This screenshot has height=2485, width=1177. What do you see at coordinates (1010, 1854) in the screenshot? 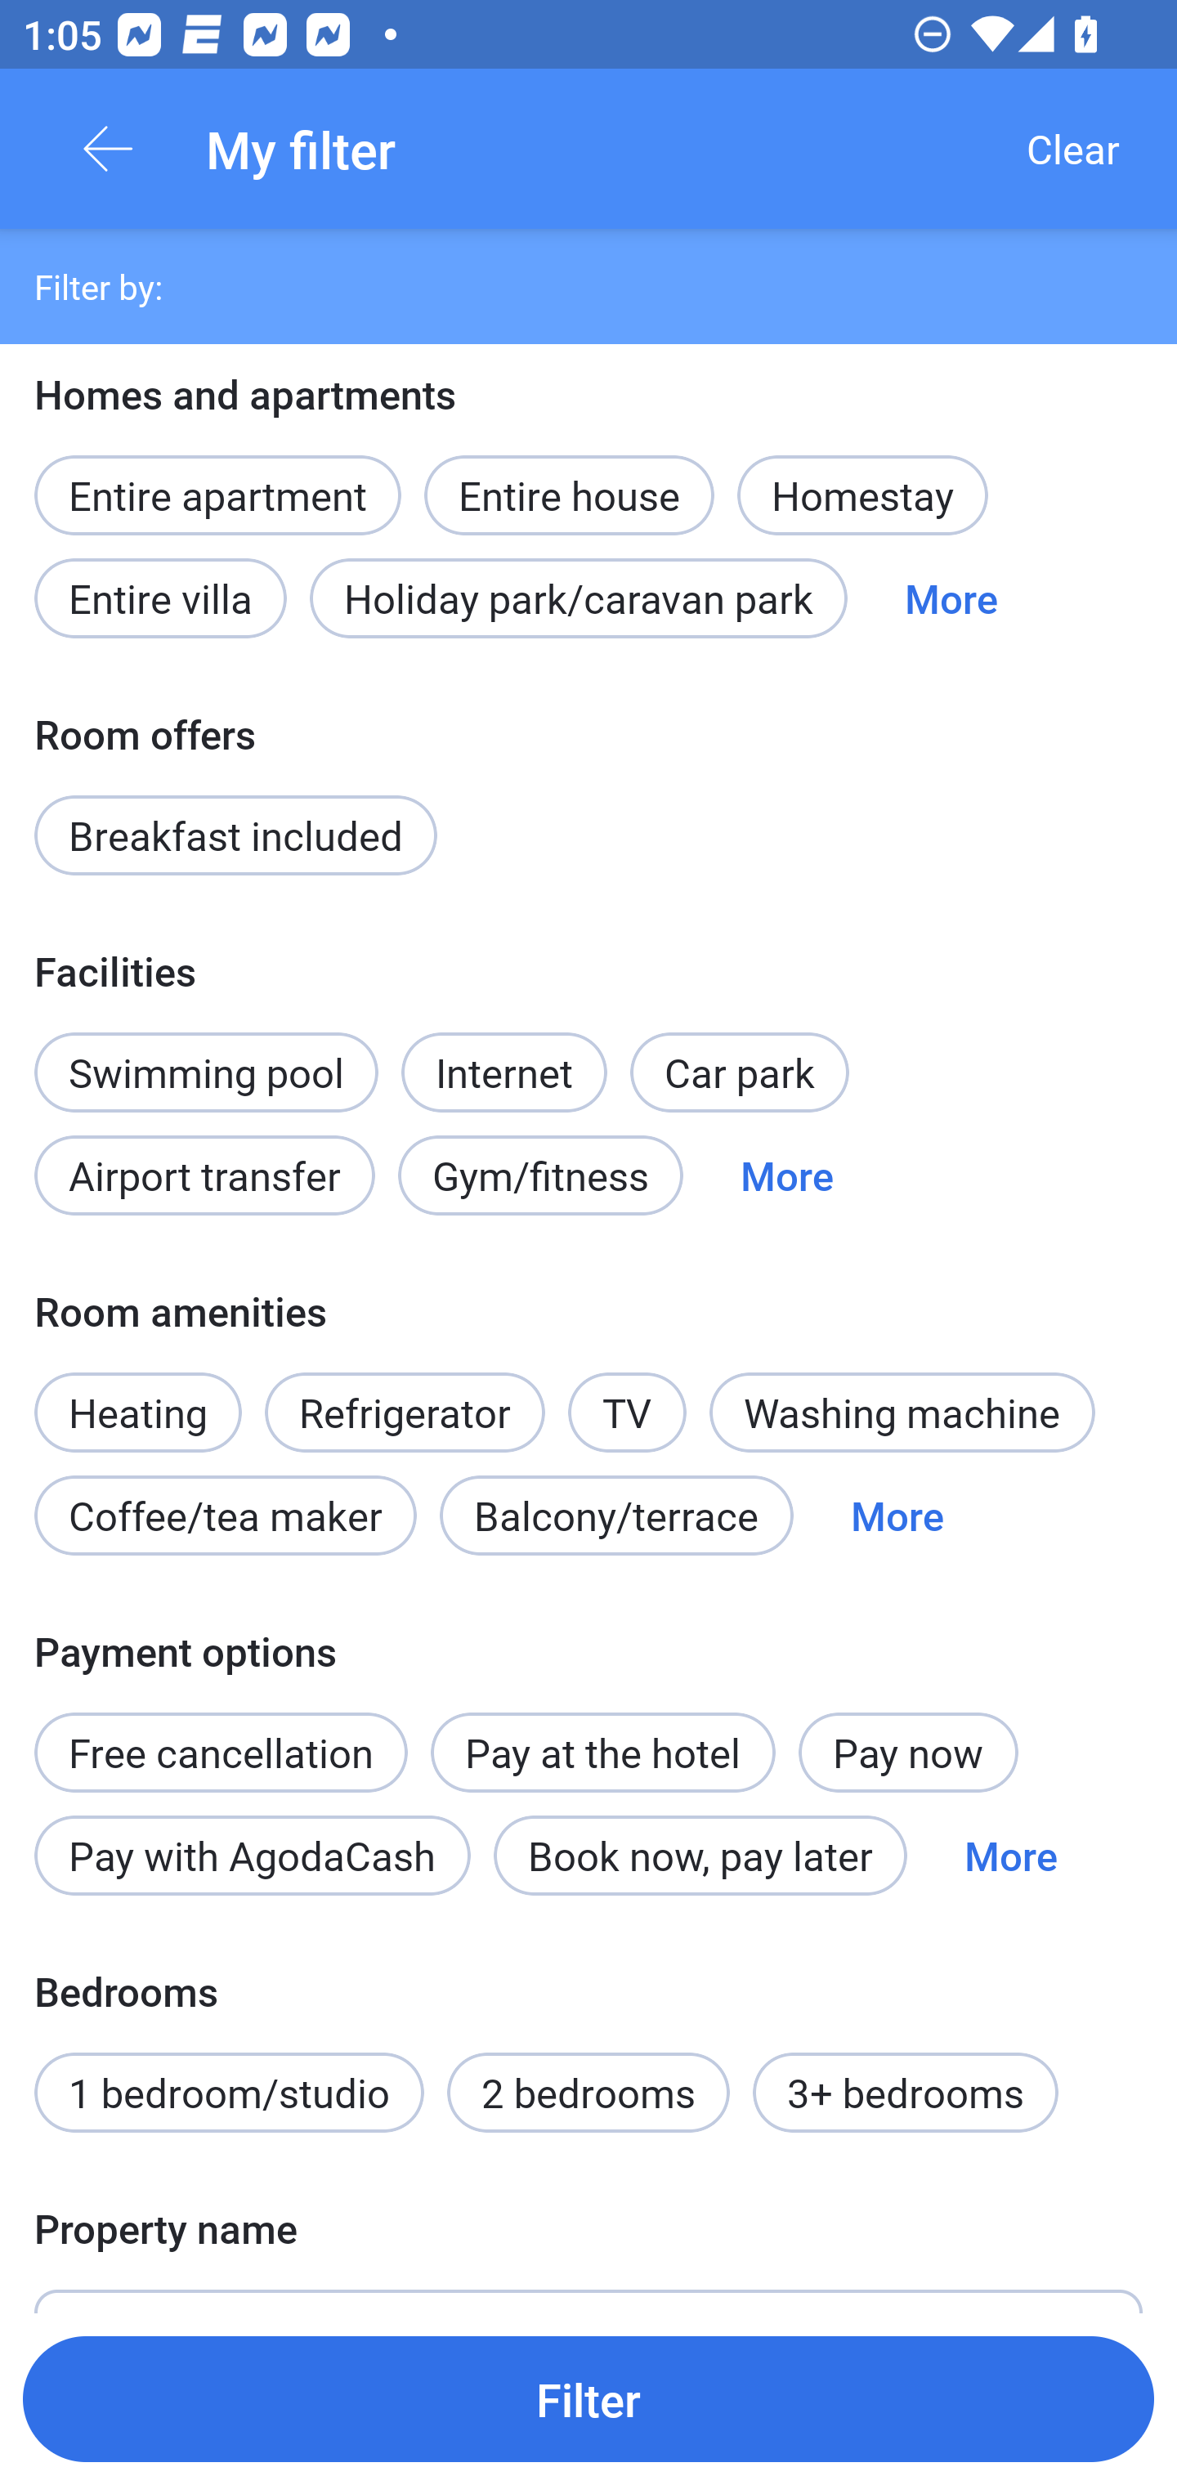
I see `More` at bounding box center [1010, 1854].